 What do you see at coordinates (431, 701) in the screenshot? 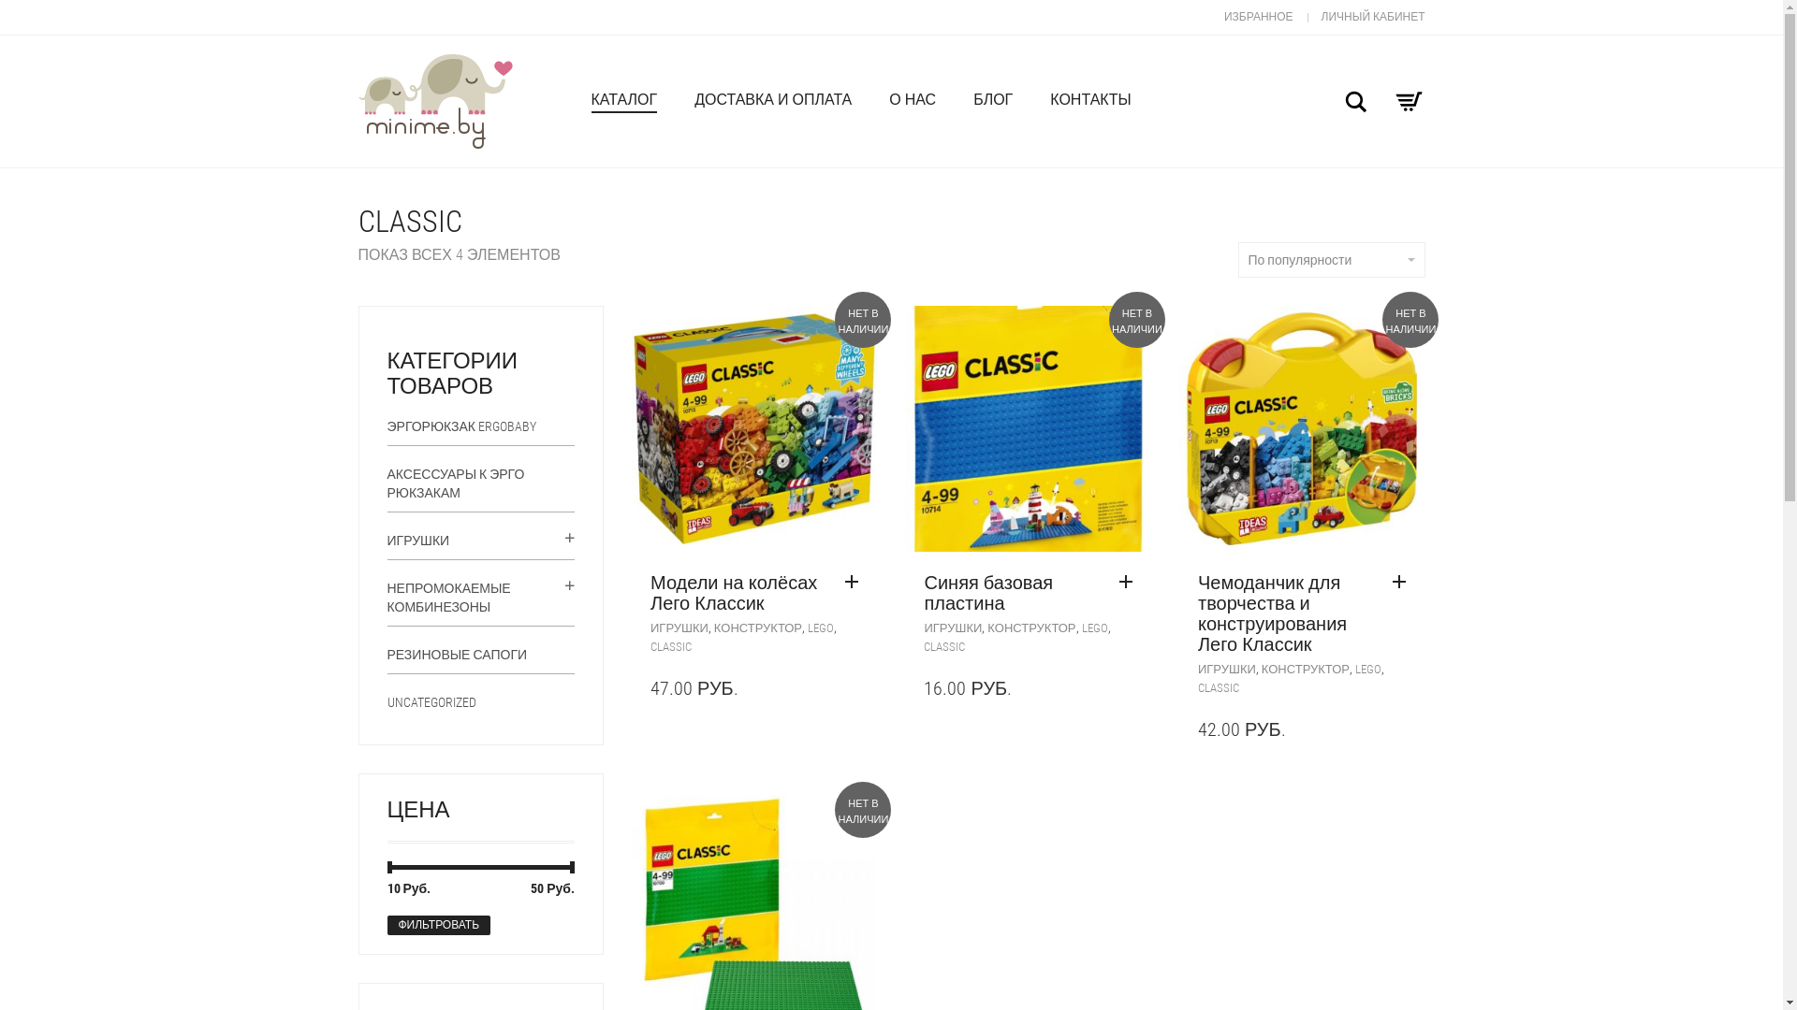
I see `UNCATEGORIZED` at bounding box center [431, 701].